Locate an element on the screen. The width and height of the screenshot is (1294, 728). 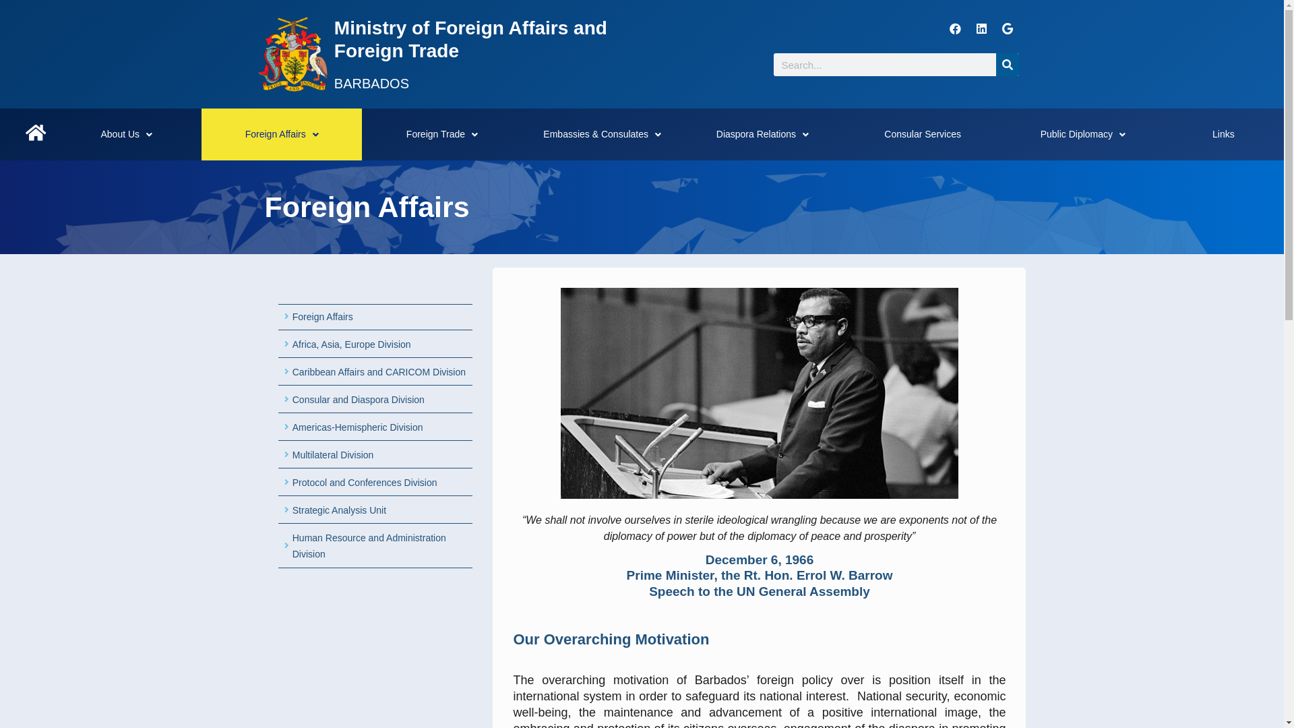
Caribbean Affairs and CARICOM Division is located at coordinates (375, 372).